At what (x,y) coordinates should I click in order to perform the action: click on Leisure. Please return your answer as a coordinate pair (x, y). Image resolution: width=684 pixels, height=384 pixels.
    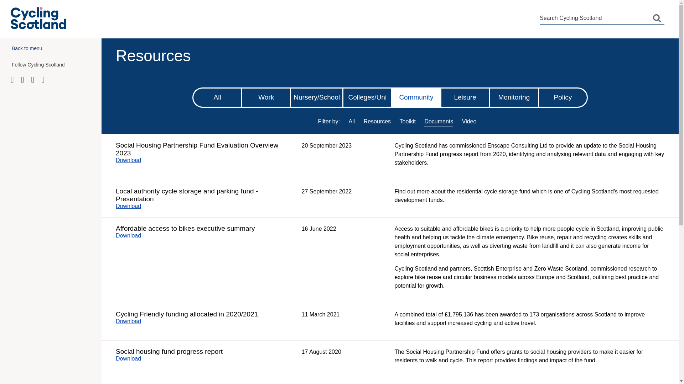
    Looking at the image, I should click on (465, 97).